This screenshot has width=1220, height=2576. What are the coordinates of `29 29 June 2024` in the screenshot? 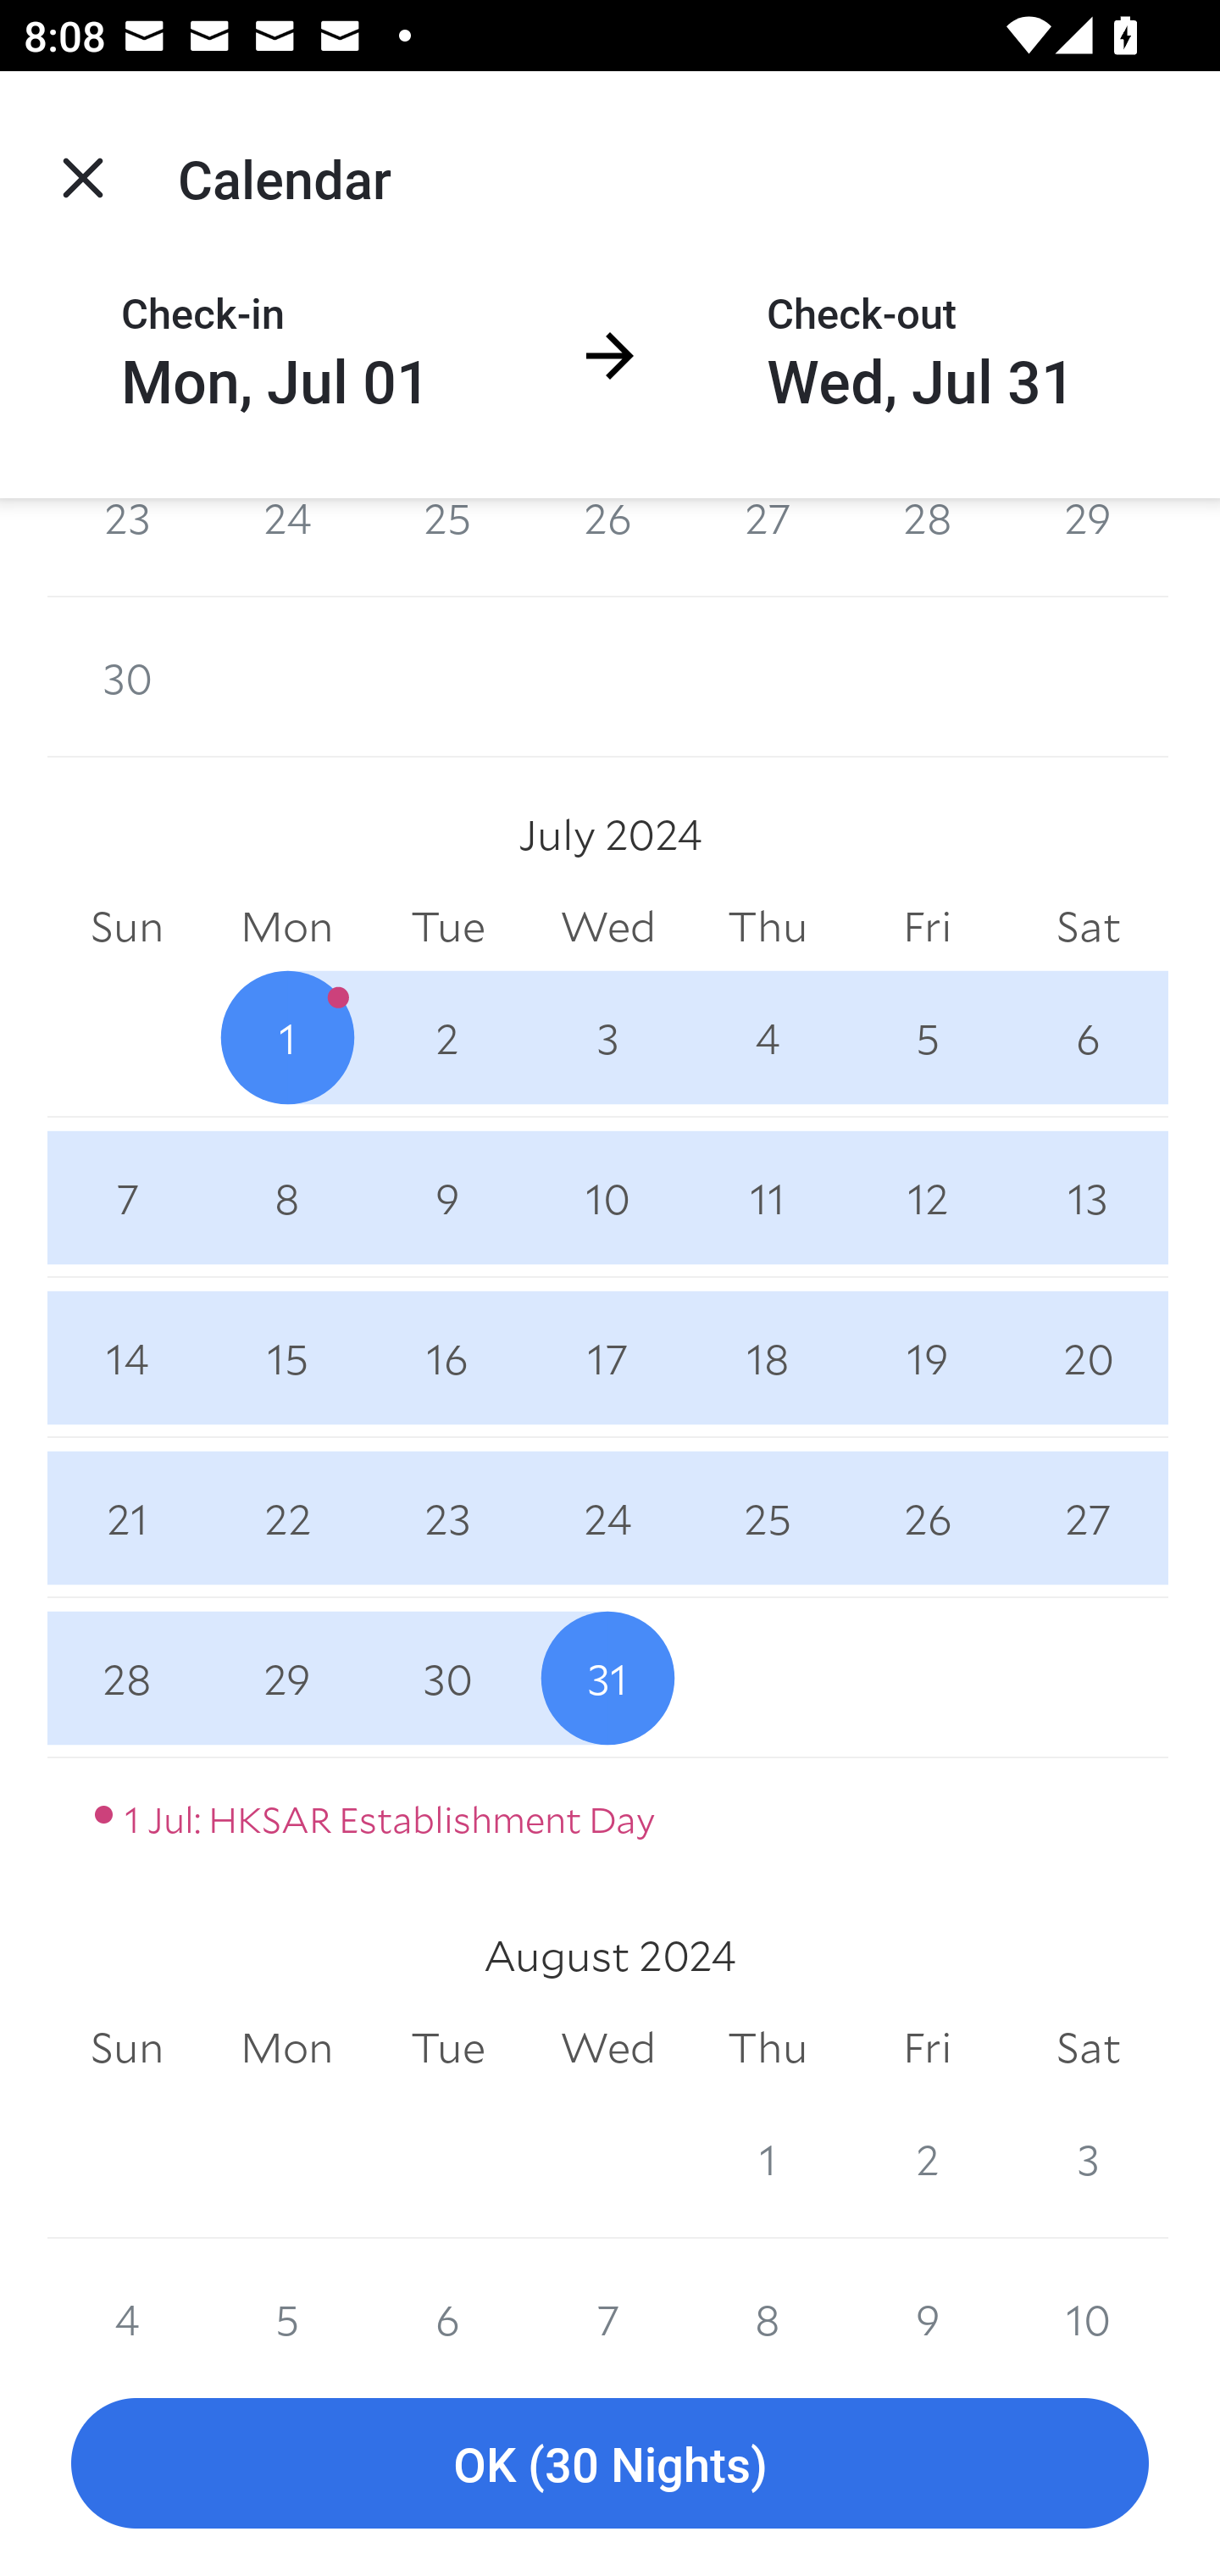 It's located at (1088, 547).